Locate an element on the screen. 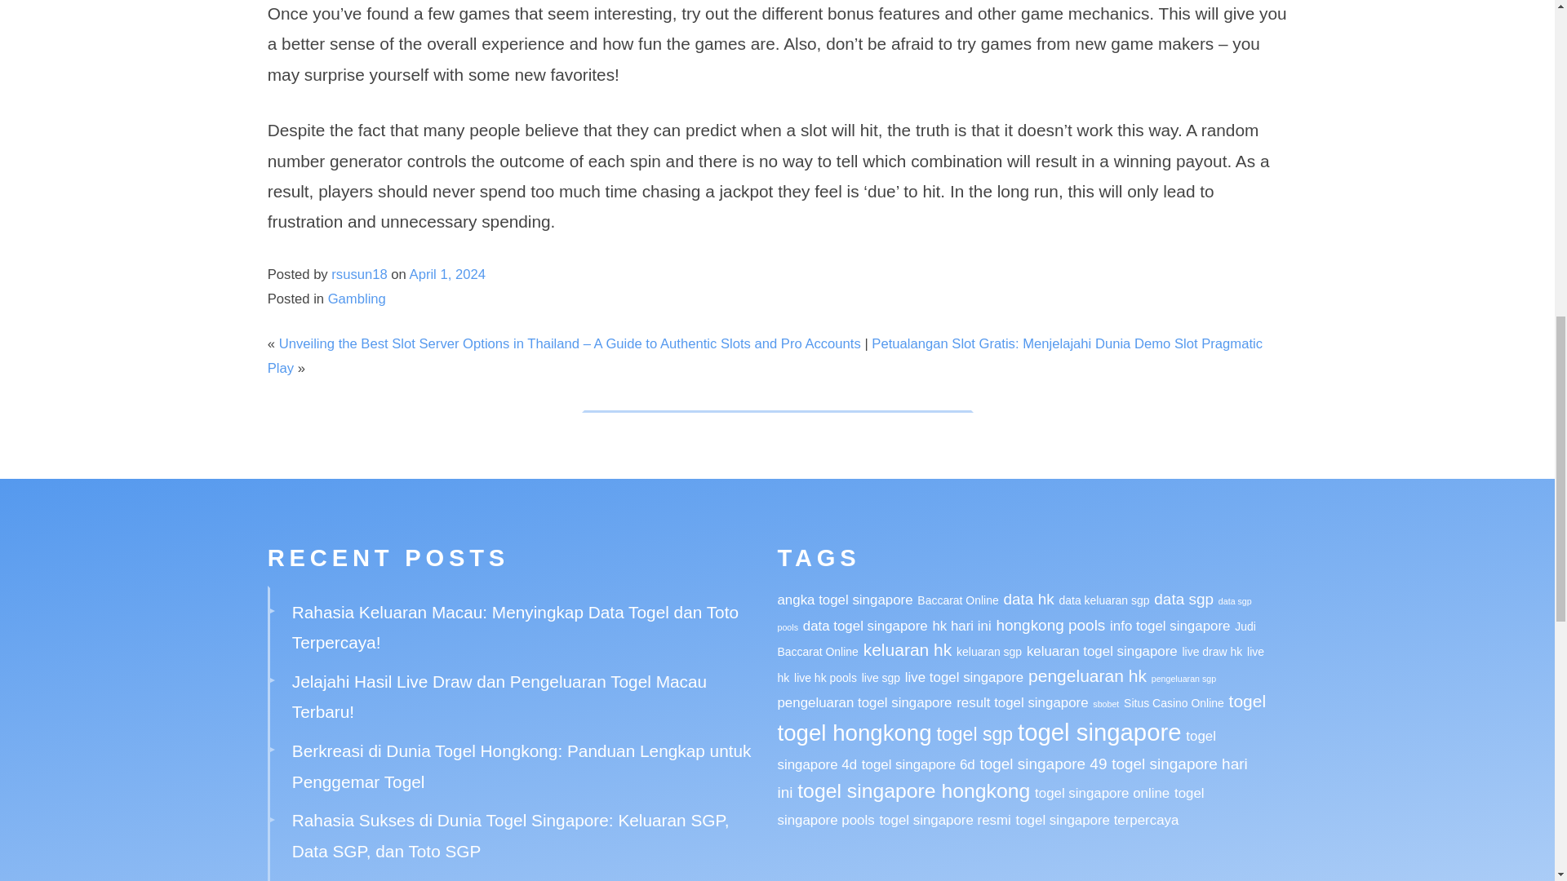 This screenshot has width=1567, height=881. rsusun18 is located at coordinates (359, 274).